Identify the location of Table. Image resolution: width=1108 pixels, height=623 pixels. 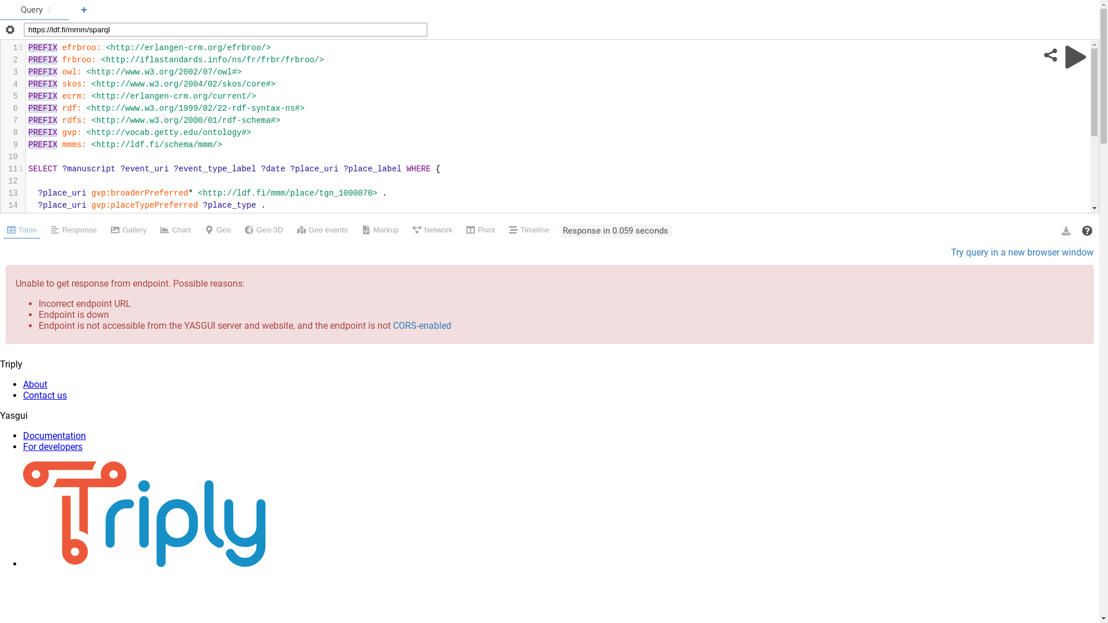
(22, 230).